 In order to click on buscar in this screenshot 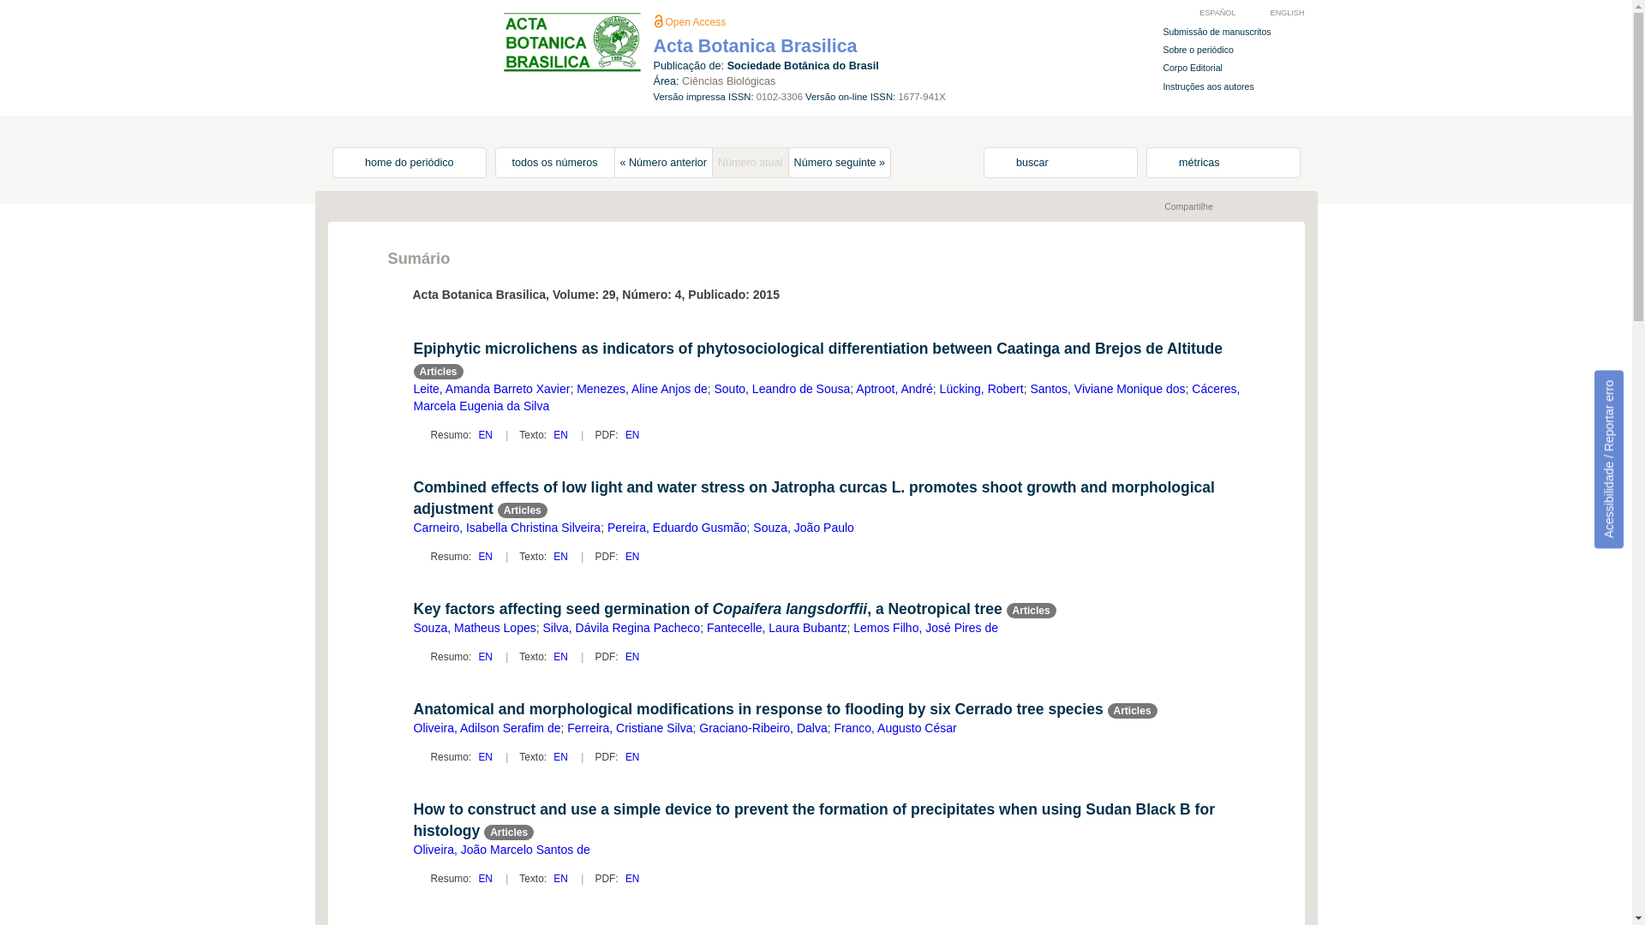, I will do `click(1061, 163)`.